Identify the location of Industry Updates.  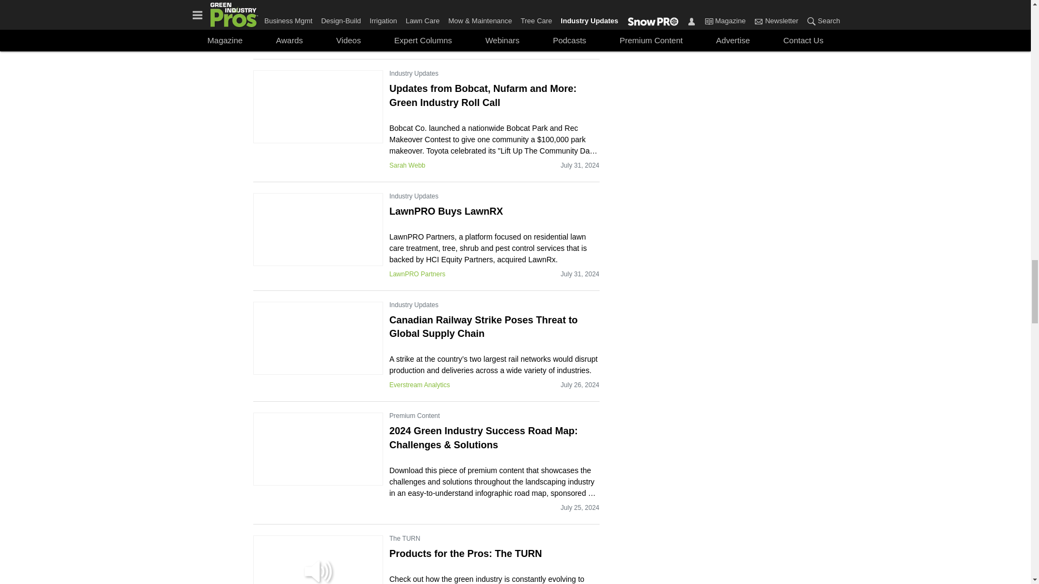
(414, 74).